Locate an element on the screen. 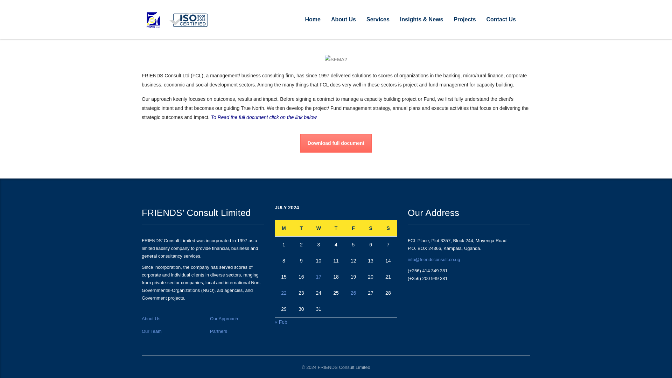 Image resolution: width=672 pixels, height=378 pixels. Monday is located at coordinates (283, 228).